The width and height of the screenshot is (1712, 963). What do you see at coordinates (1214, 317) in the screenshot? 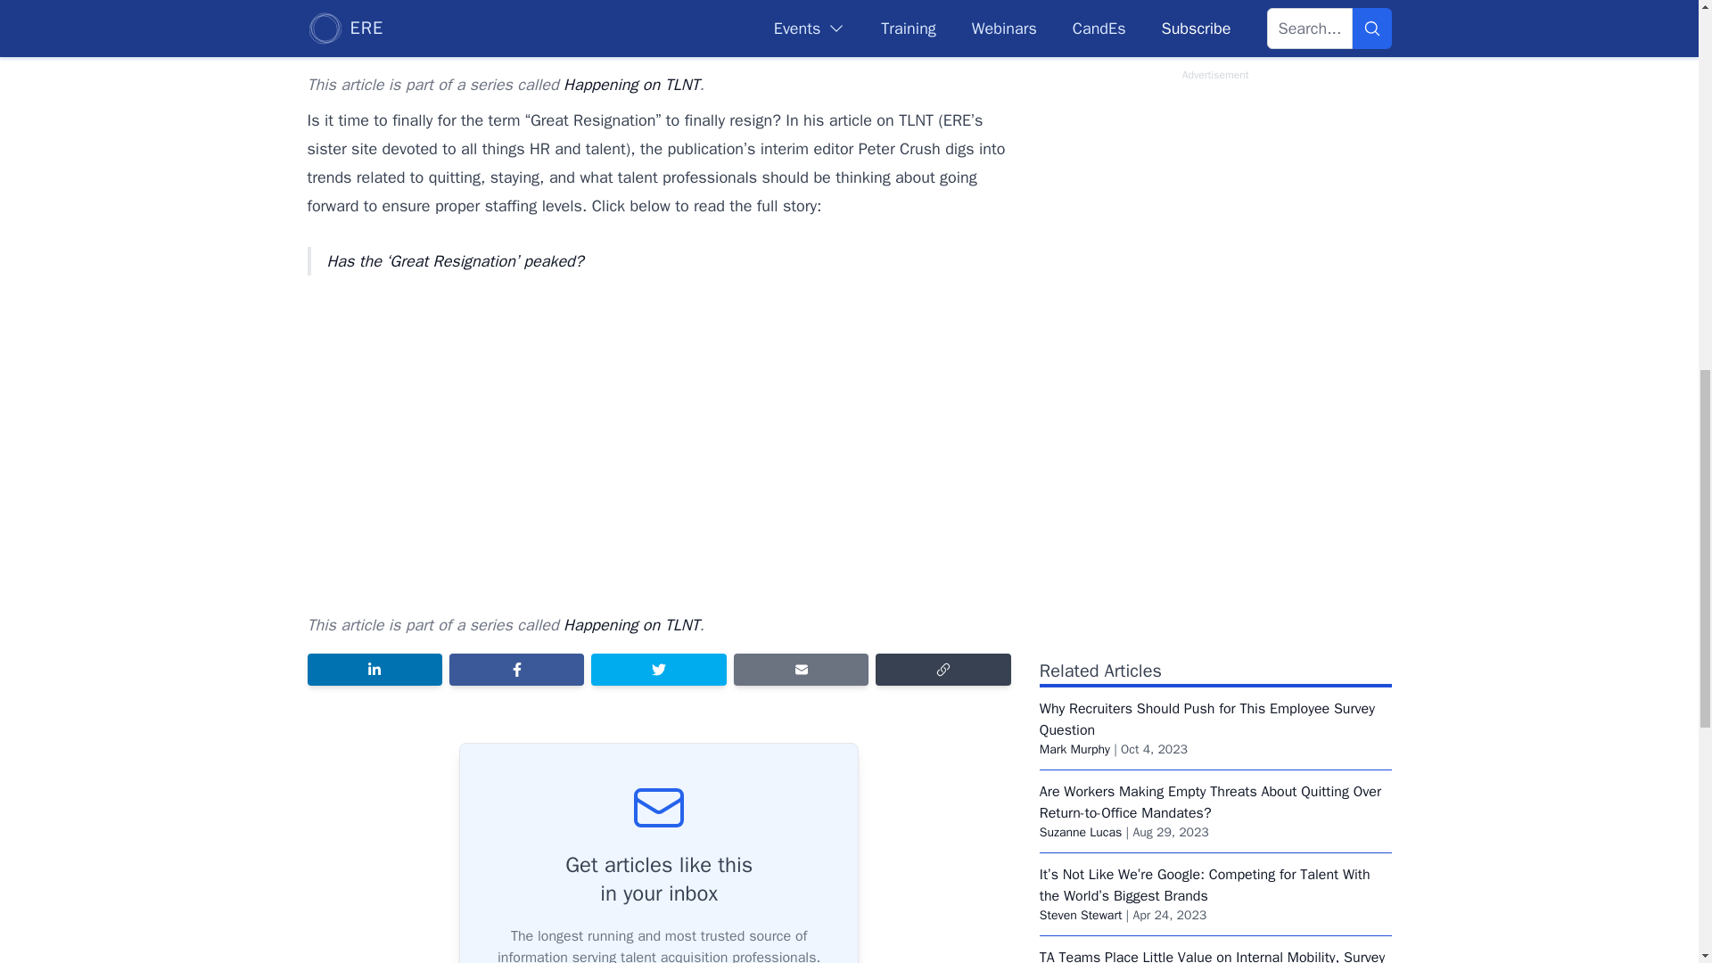
I see `3rd party ad content` at bounding box center [1214, 317].